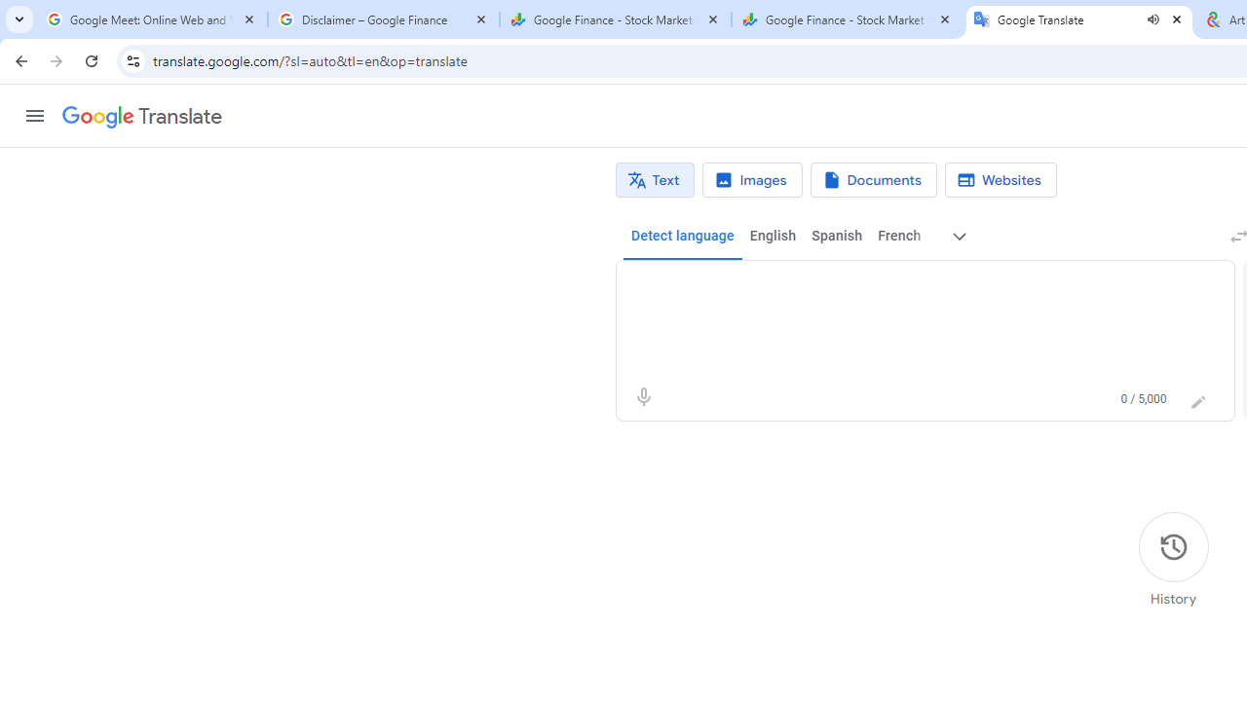 This screenshot has width=1247, height=701. Describe the element at coordinates (1153, 19) in the screenshot. I see `Mute tab` at that location.